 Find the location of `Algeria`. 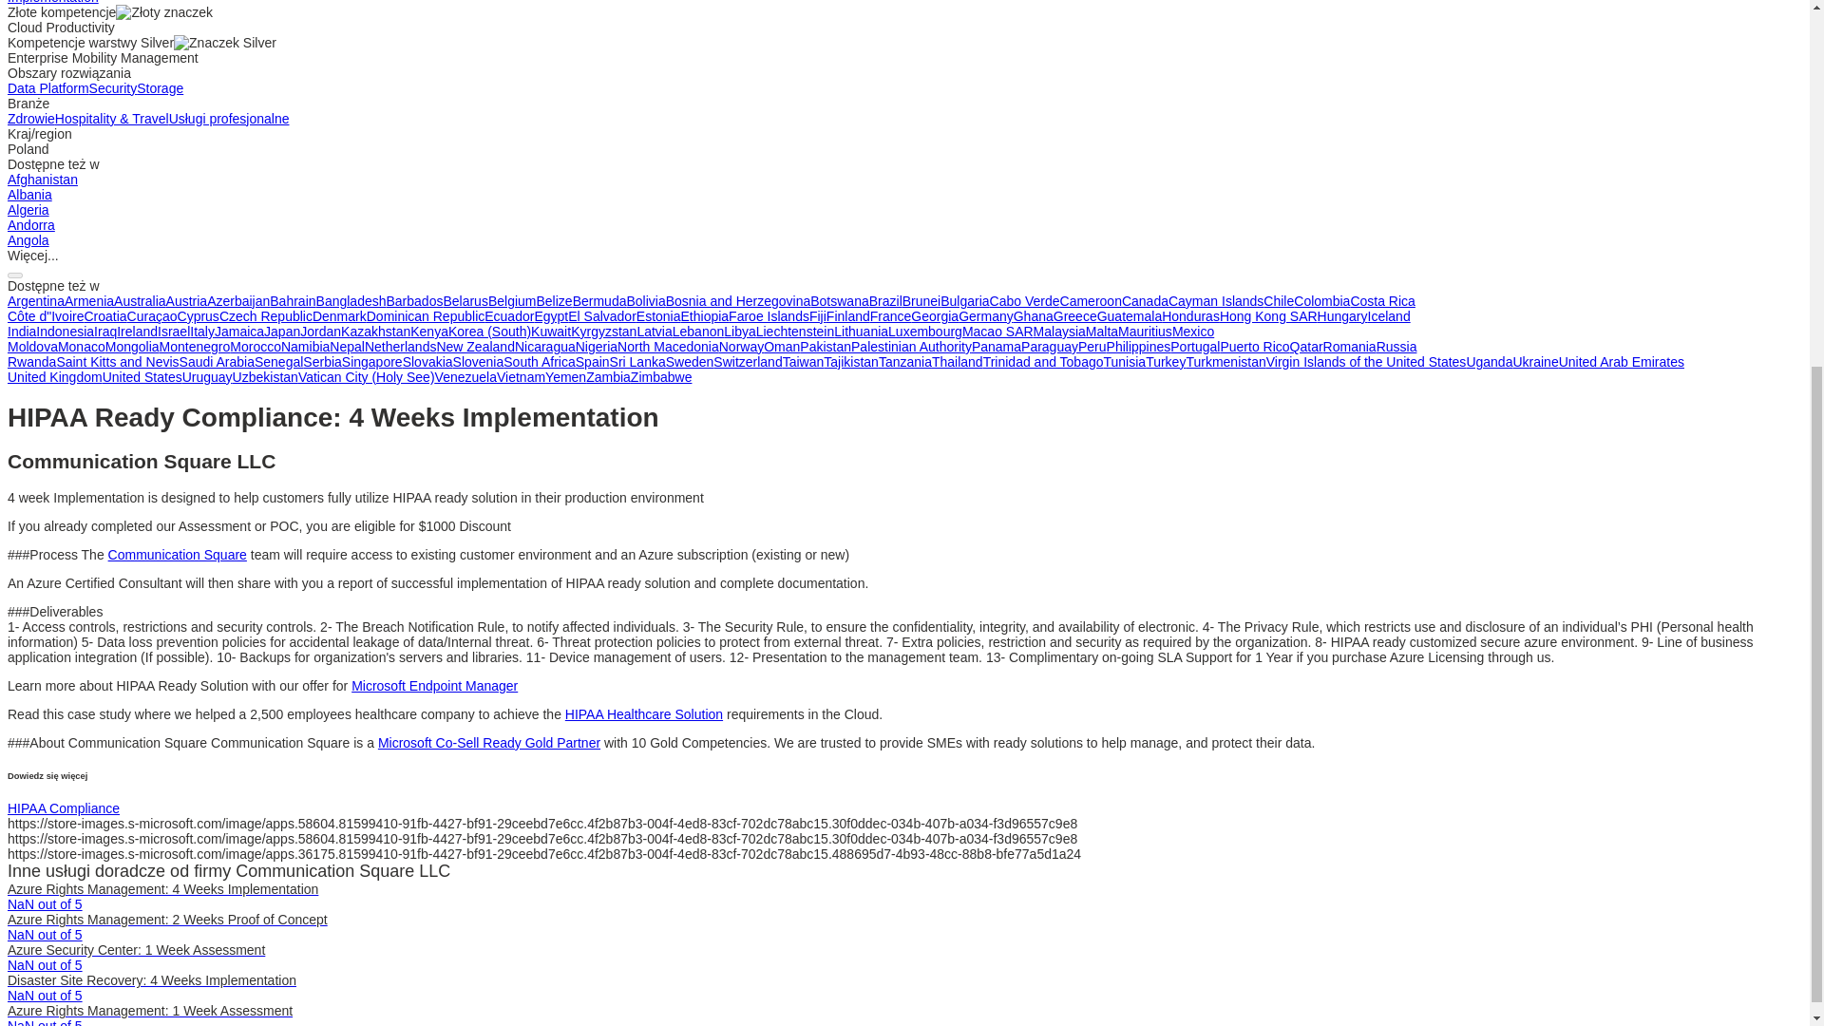

Algeria is located at coordinates (28, 209).